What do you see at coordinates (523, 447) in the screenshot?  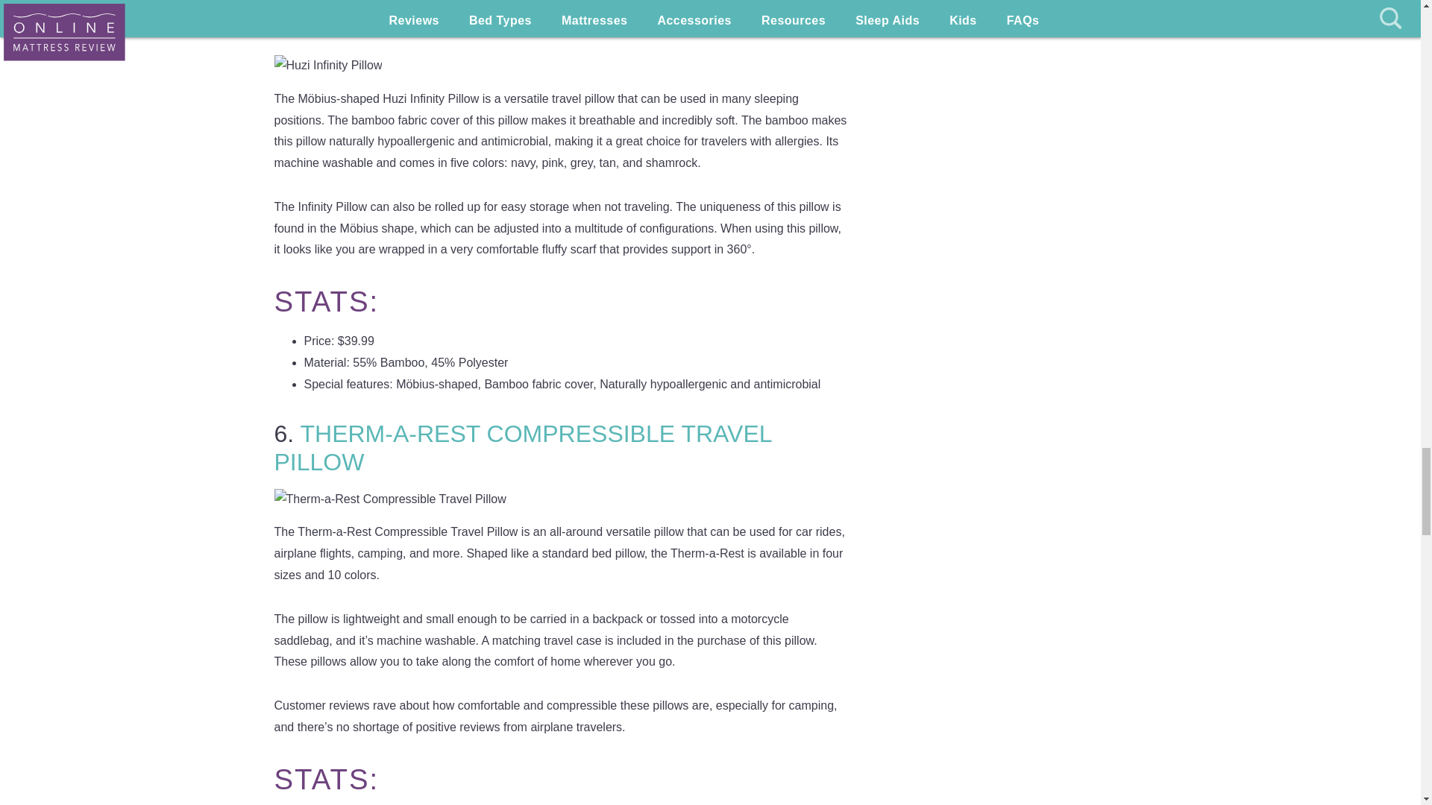 I see `THERM-A-REST COMPRESSIBLE TRAVEL PILLOW` at bounding box center [523, 447].